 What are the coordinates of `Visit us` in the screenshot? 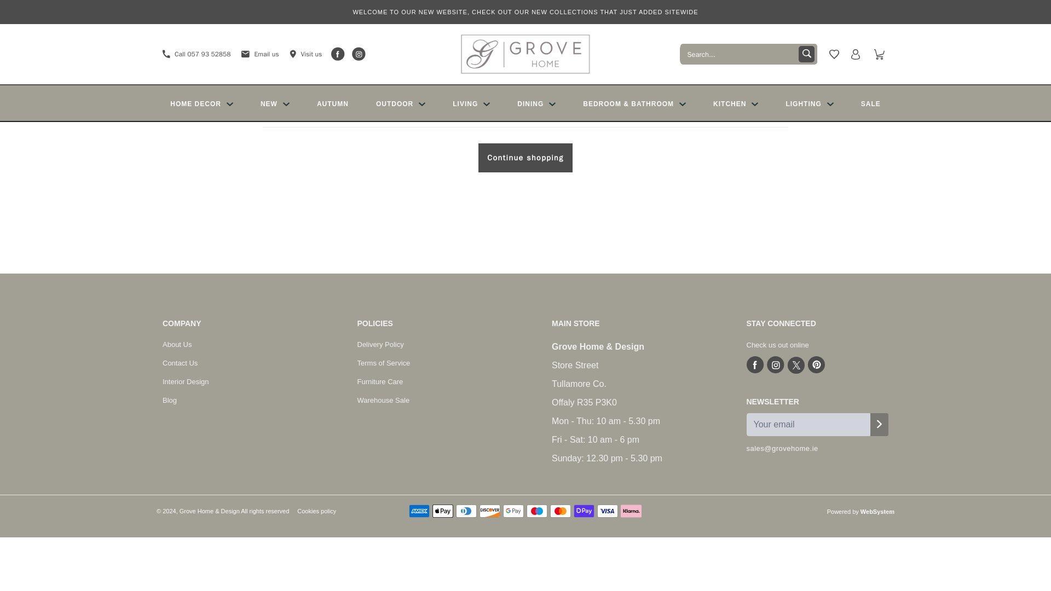 It's located at (300, 54).